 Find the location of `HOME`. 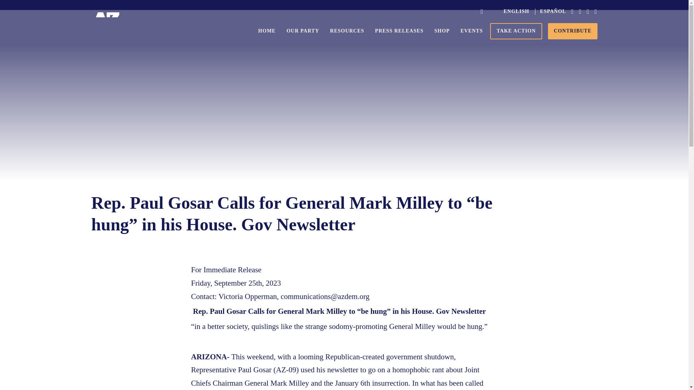

HOME is located at coordinates (267, 31).